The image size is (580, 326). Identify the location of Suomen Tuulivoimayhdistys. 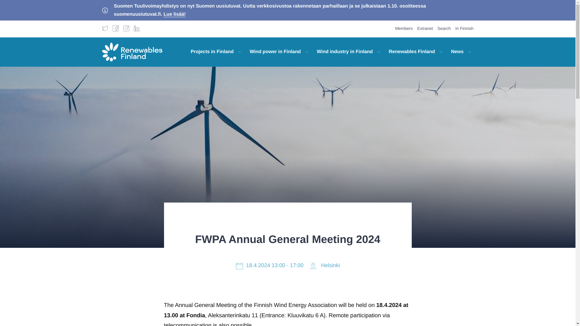
(132, 52).